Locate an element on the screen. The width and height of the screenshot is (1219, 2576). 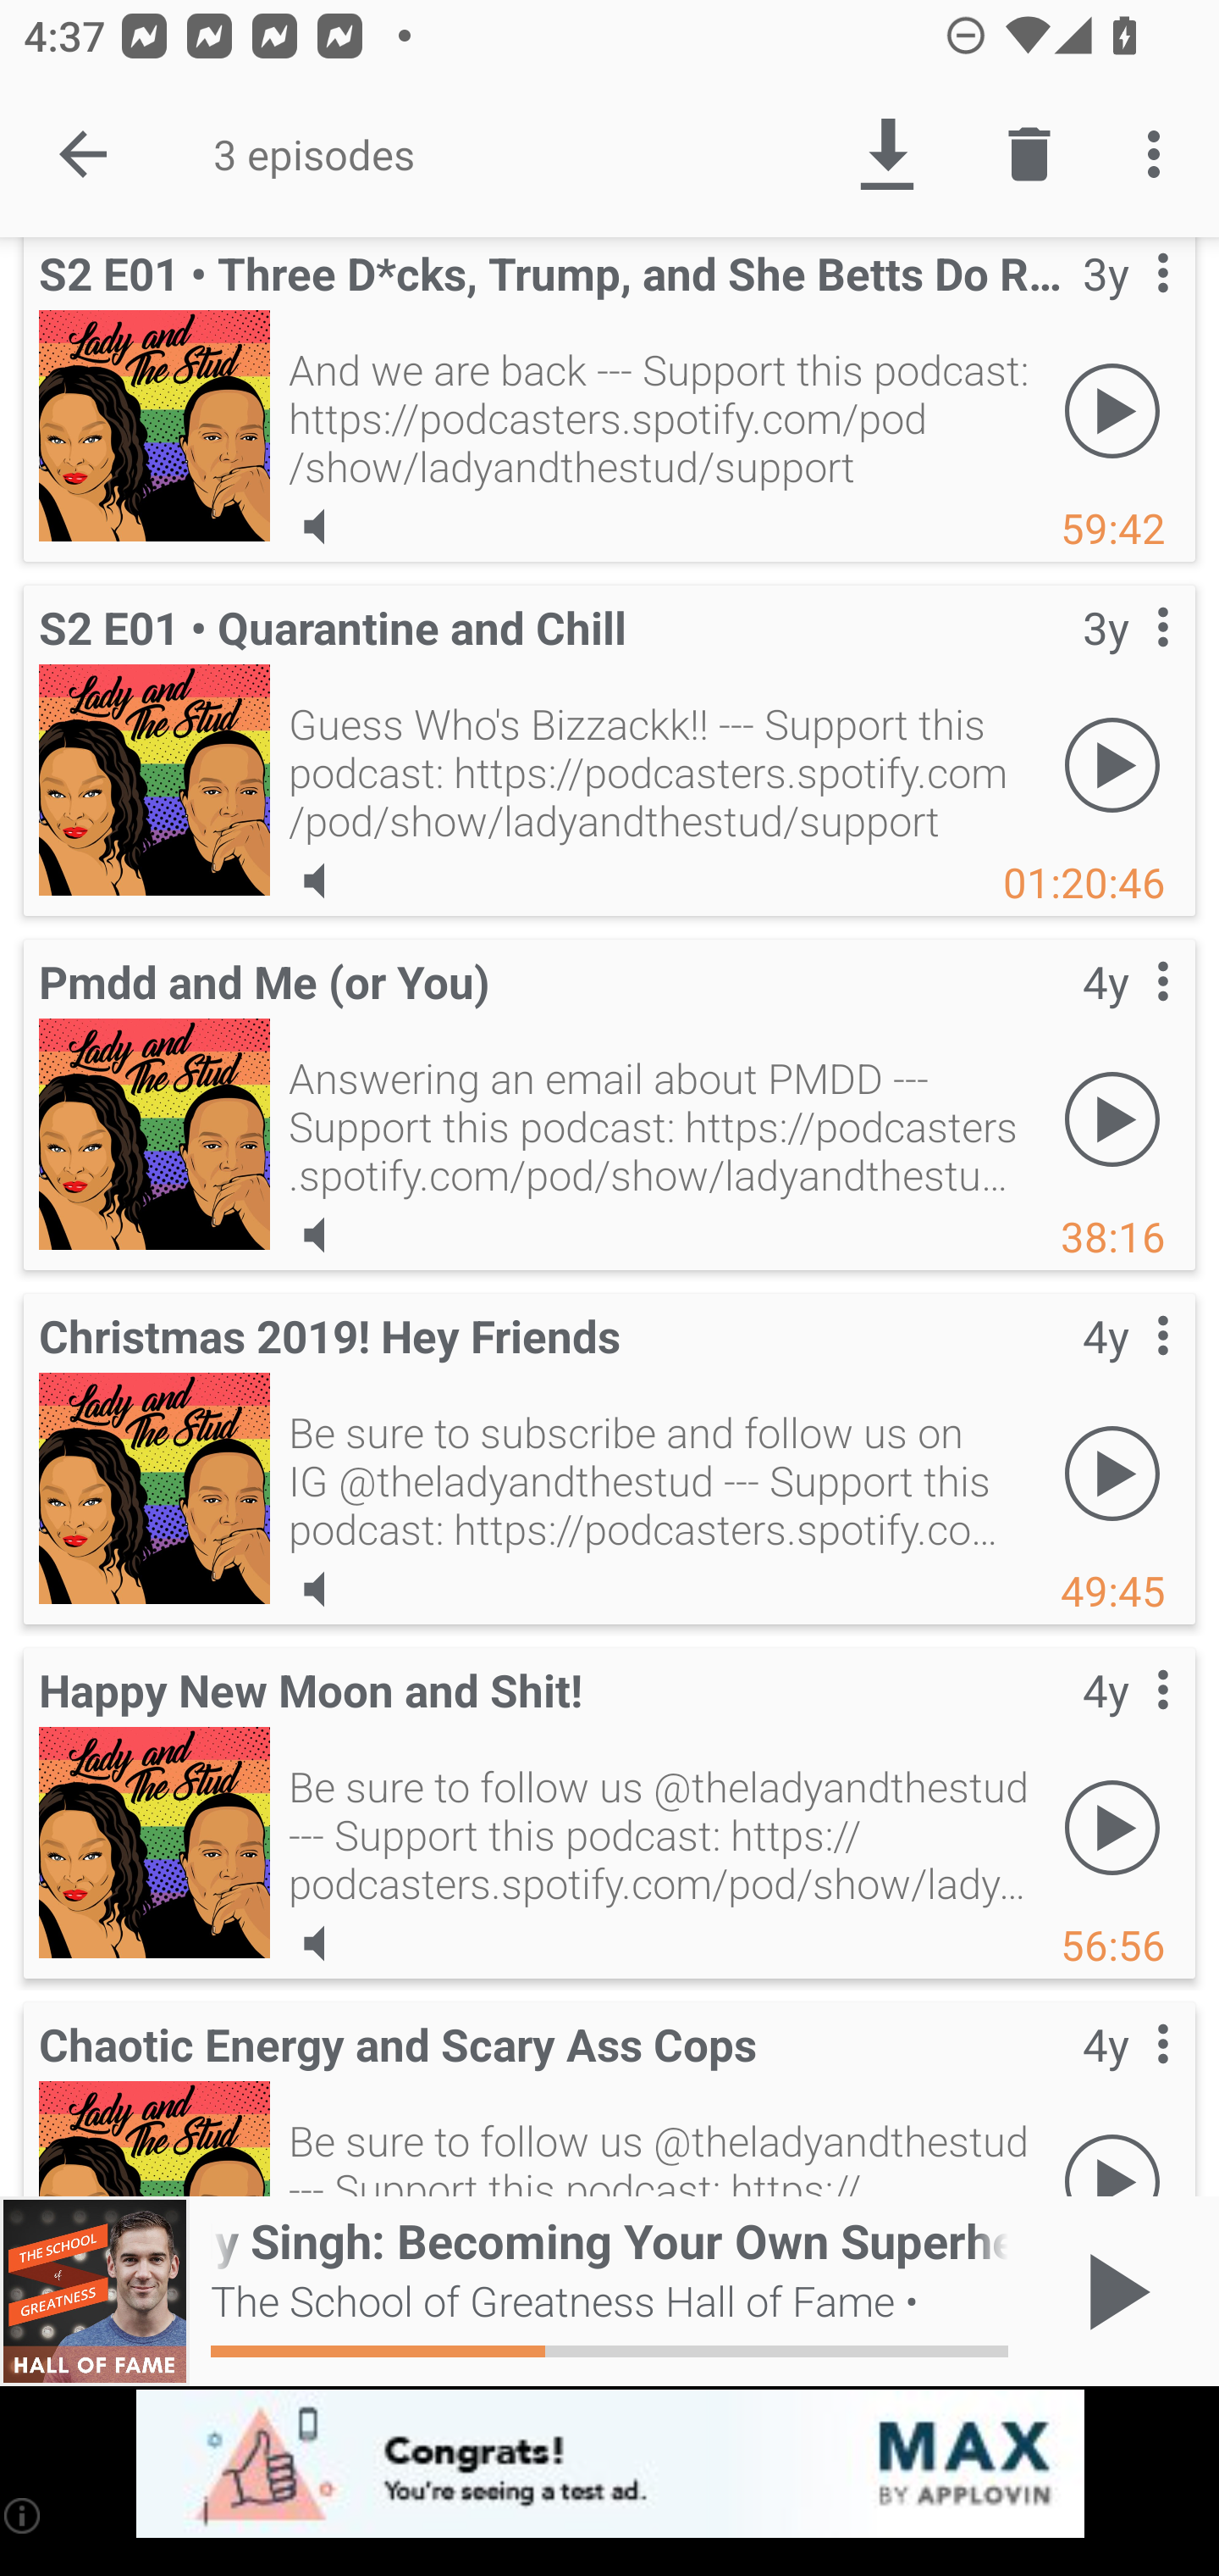
Play is located at coordinates (1112, 764).